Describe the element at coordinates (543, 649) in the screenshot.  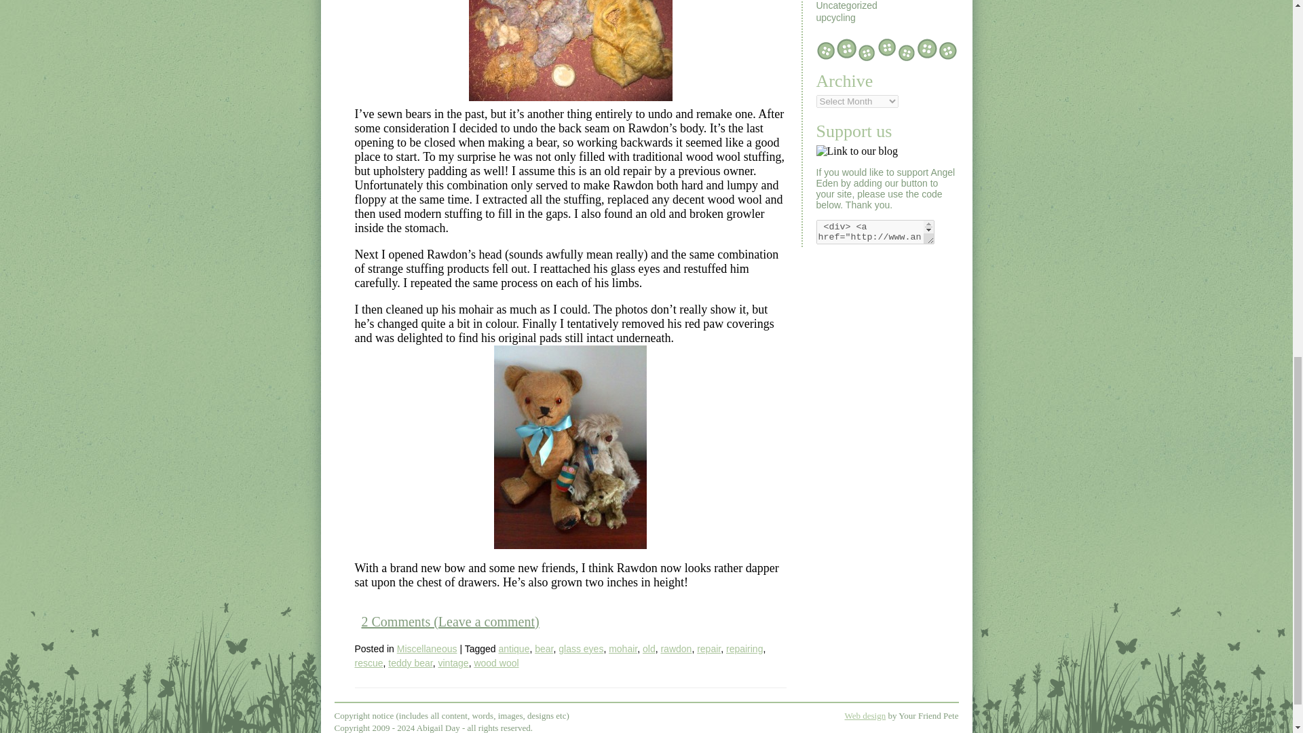
I see `bear` at that location.